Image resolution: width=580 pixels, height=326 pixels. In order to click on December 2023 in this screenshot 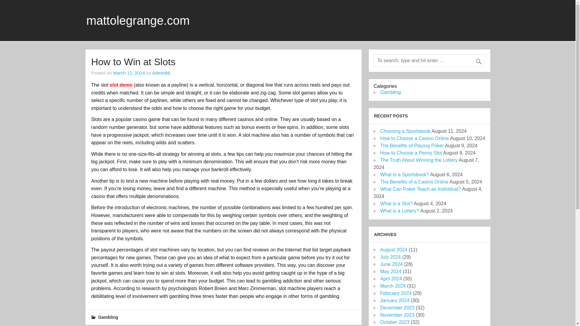, I will do `click(397, 308)`.